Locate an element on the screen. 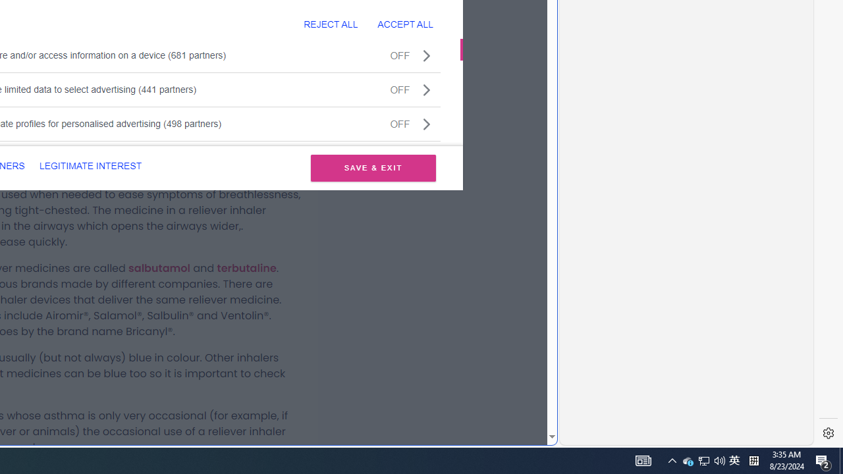 Image resolution: width=843 pixels, height=474 pixels. ACCEPT ALL is located at coordinates (405, 24).